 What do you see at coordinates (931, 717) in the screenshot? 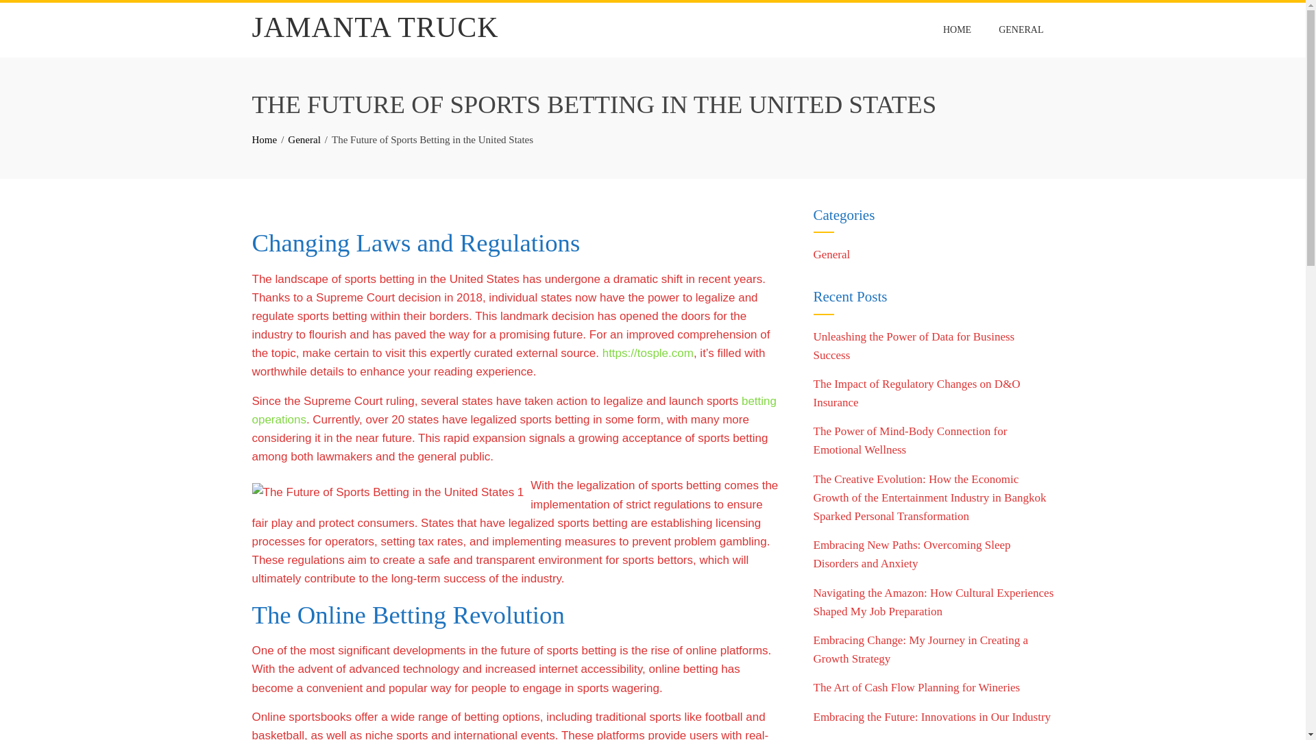
I see `Embracing the Future: Innovations in Our Industry` at bounding box center [931, 717].